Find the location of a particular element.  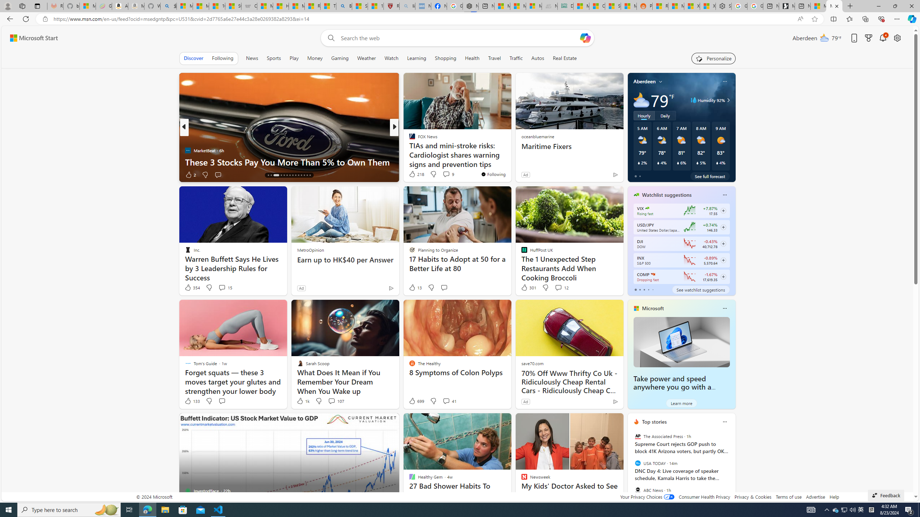

View comments 167 Comment is located at coordinates (444, 174).